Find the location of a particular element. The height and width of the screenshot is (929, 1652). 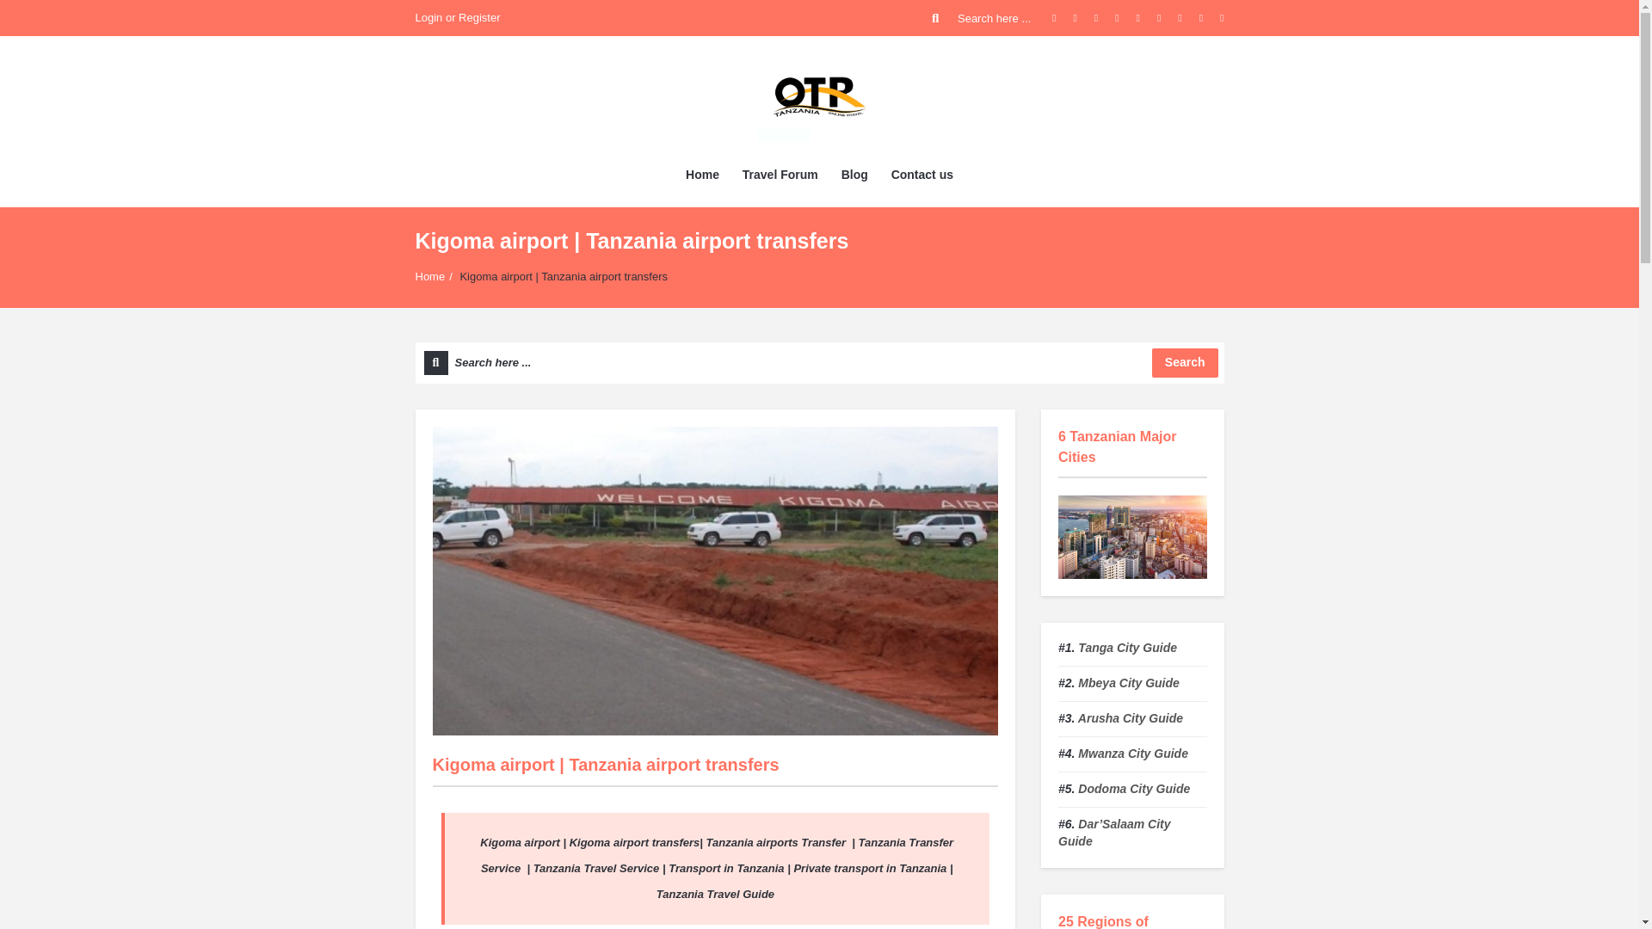

Login or Register is located at coordinates (457, 18).